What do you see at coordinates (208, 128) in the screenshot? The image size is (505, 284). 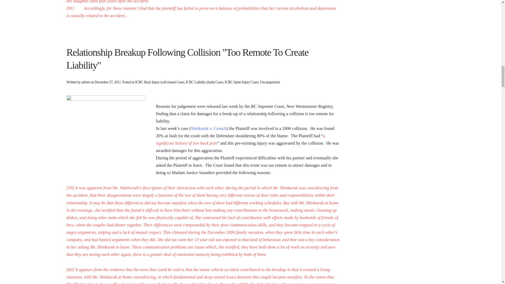 I see `Shinkaruk v. Crouch` at bounding box center [208, 128].